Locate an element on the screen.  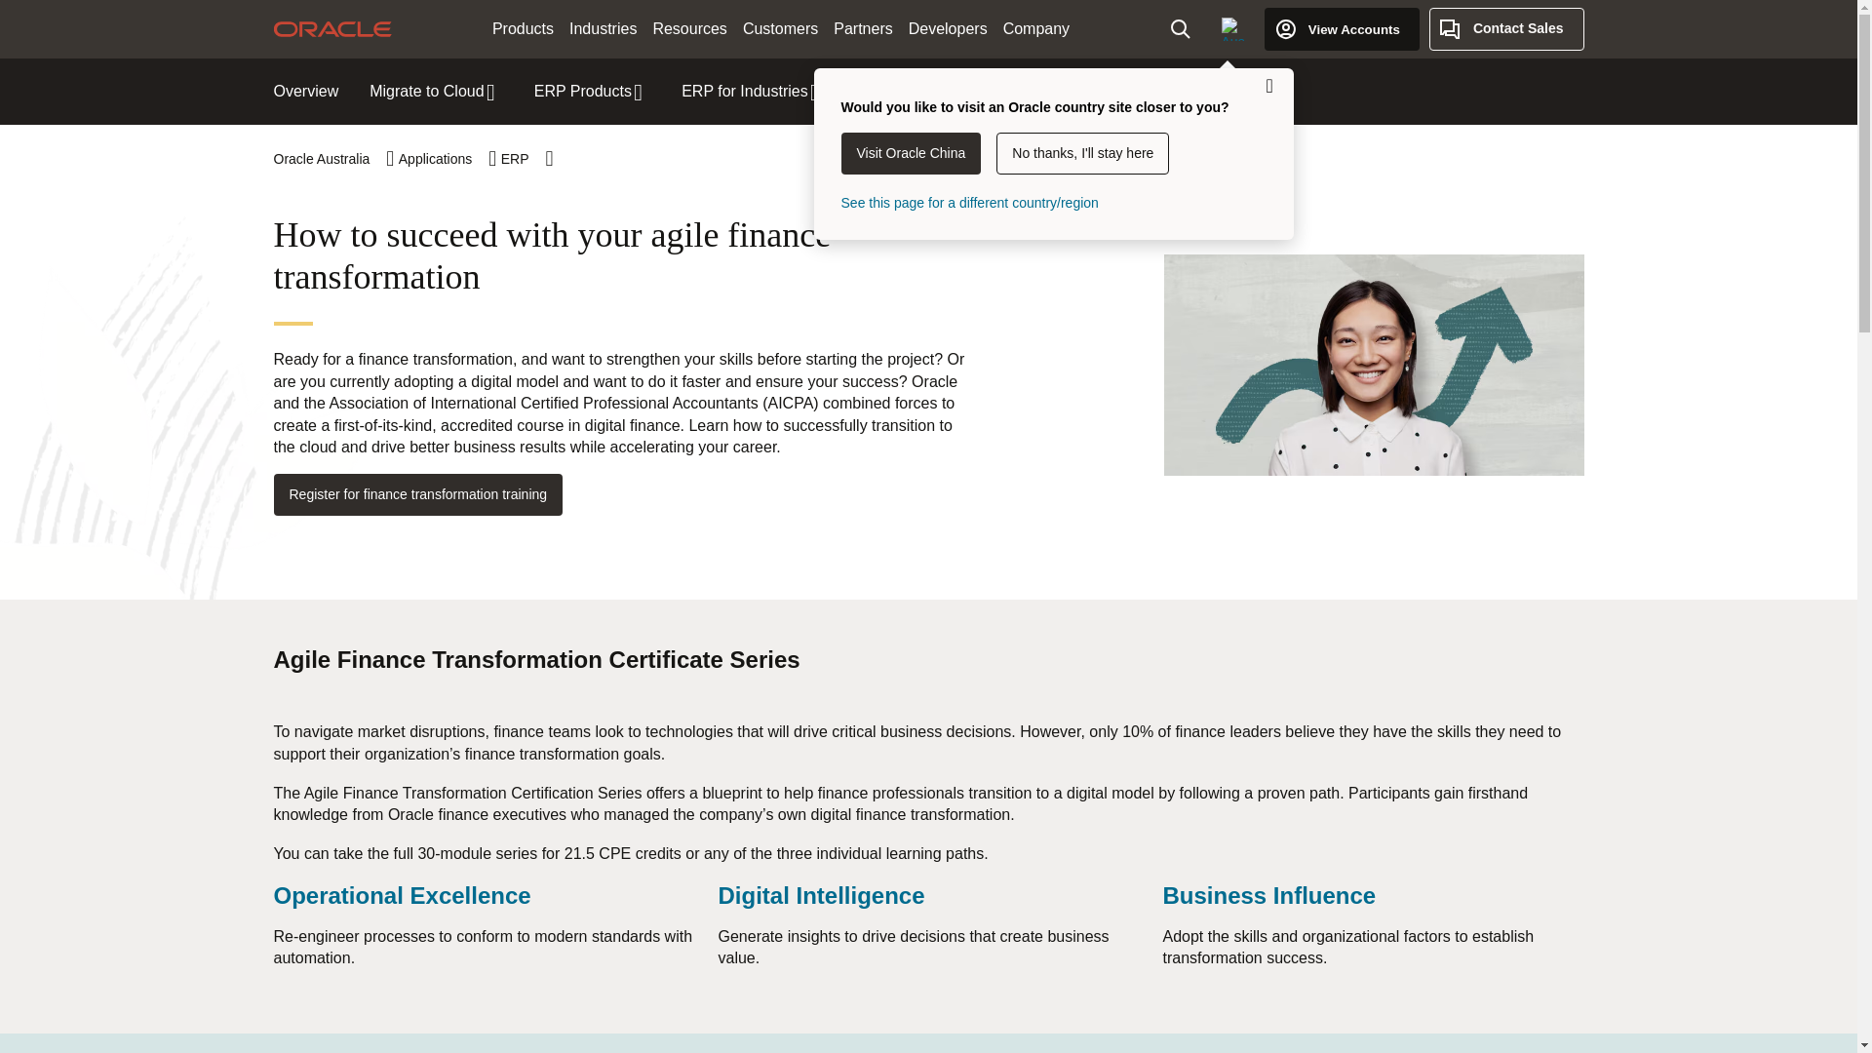
Products is located at coordinates (523, 29).